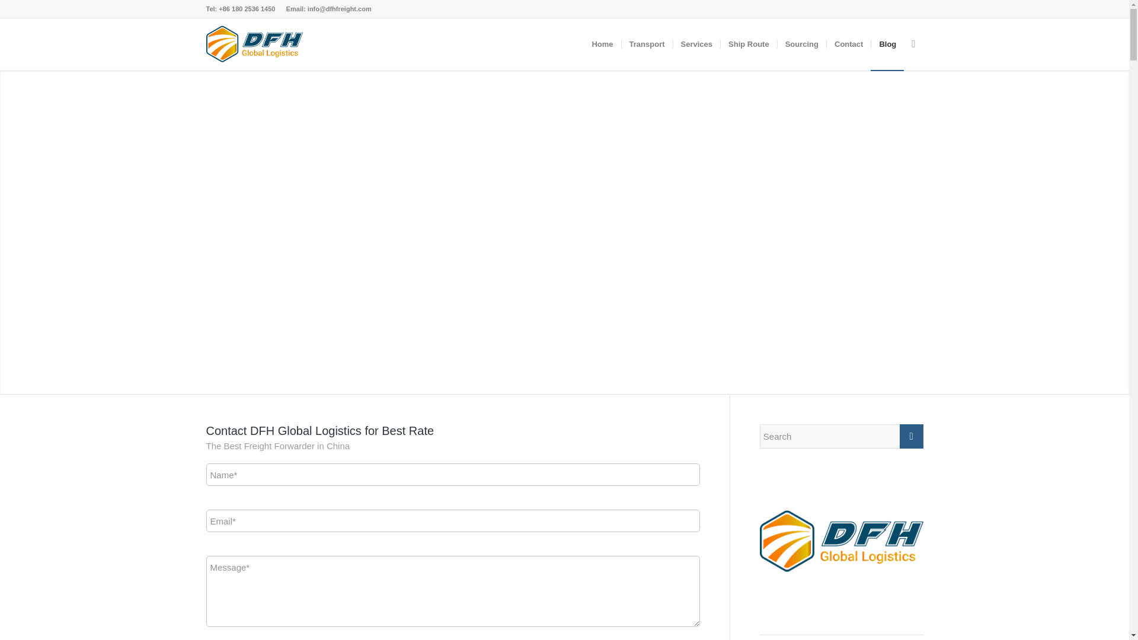  What do you see at coordinates (647, 44) in the screenshot?
I see `Transport` at bounding box center [647, 44].